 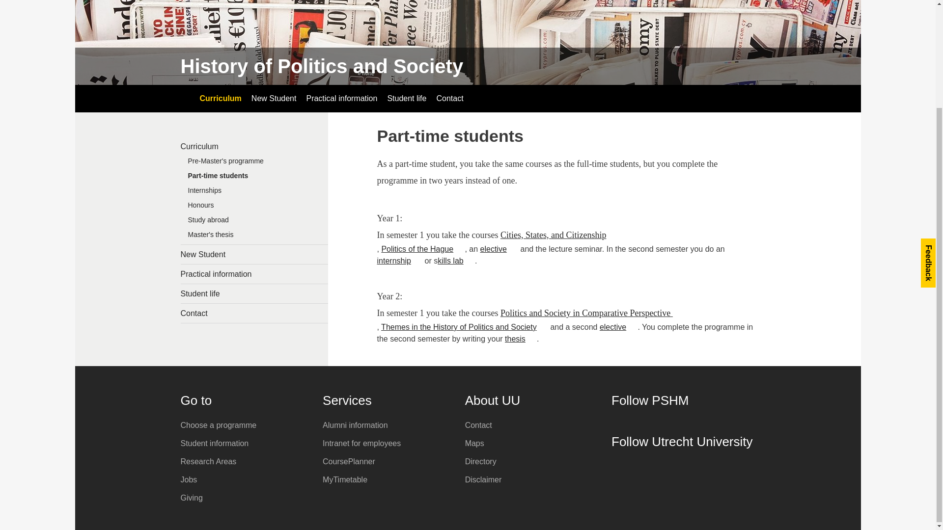 What do you see at coordinates (499, 249) in the screenshot?
I see `Internships` at bounding box center [499, 249].